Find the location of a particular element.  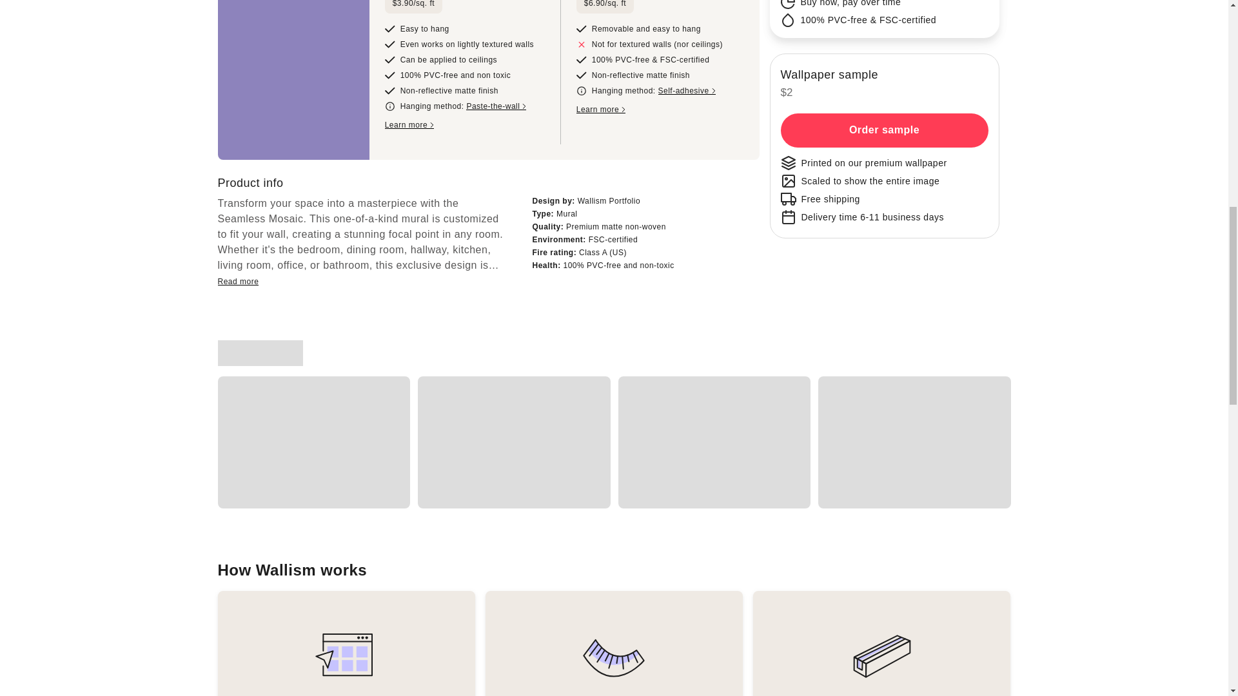

Paste-the-wall is located at coordinates (496, 106).